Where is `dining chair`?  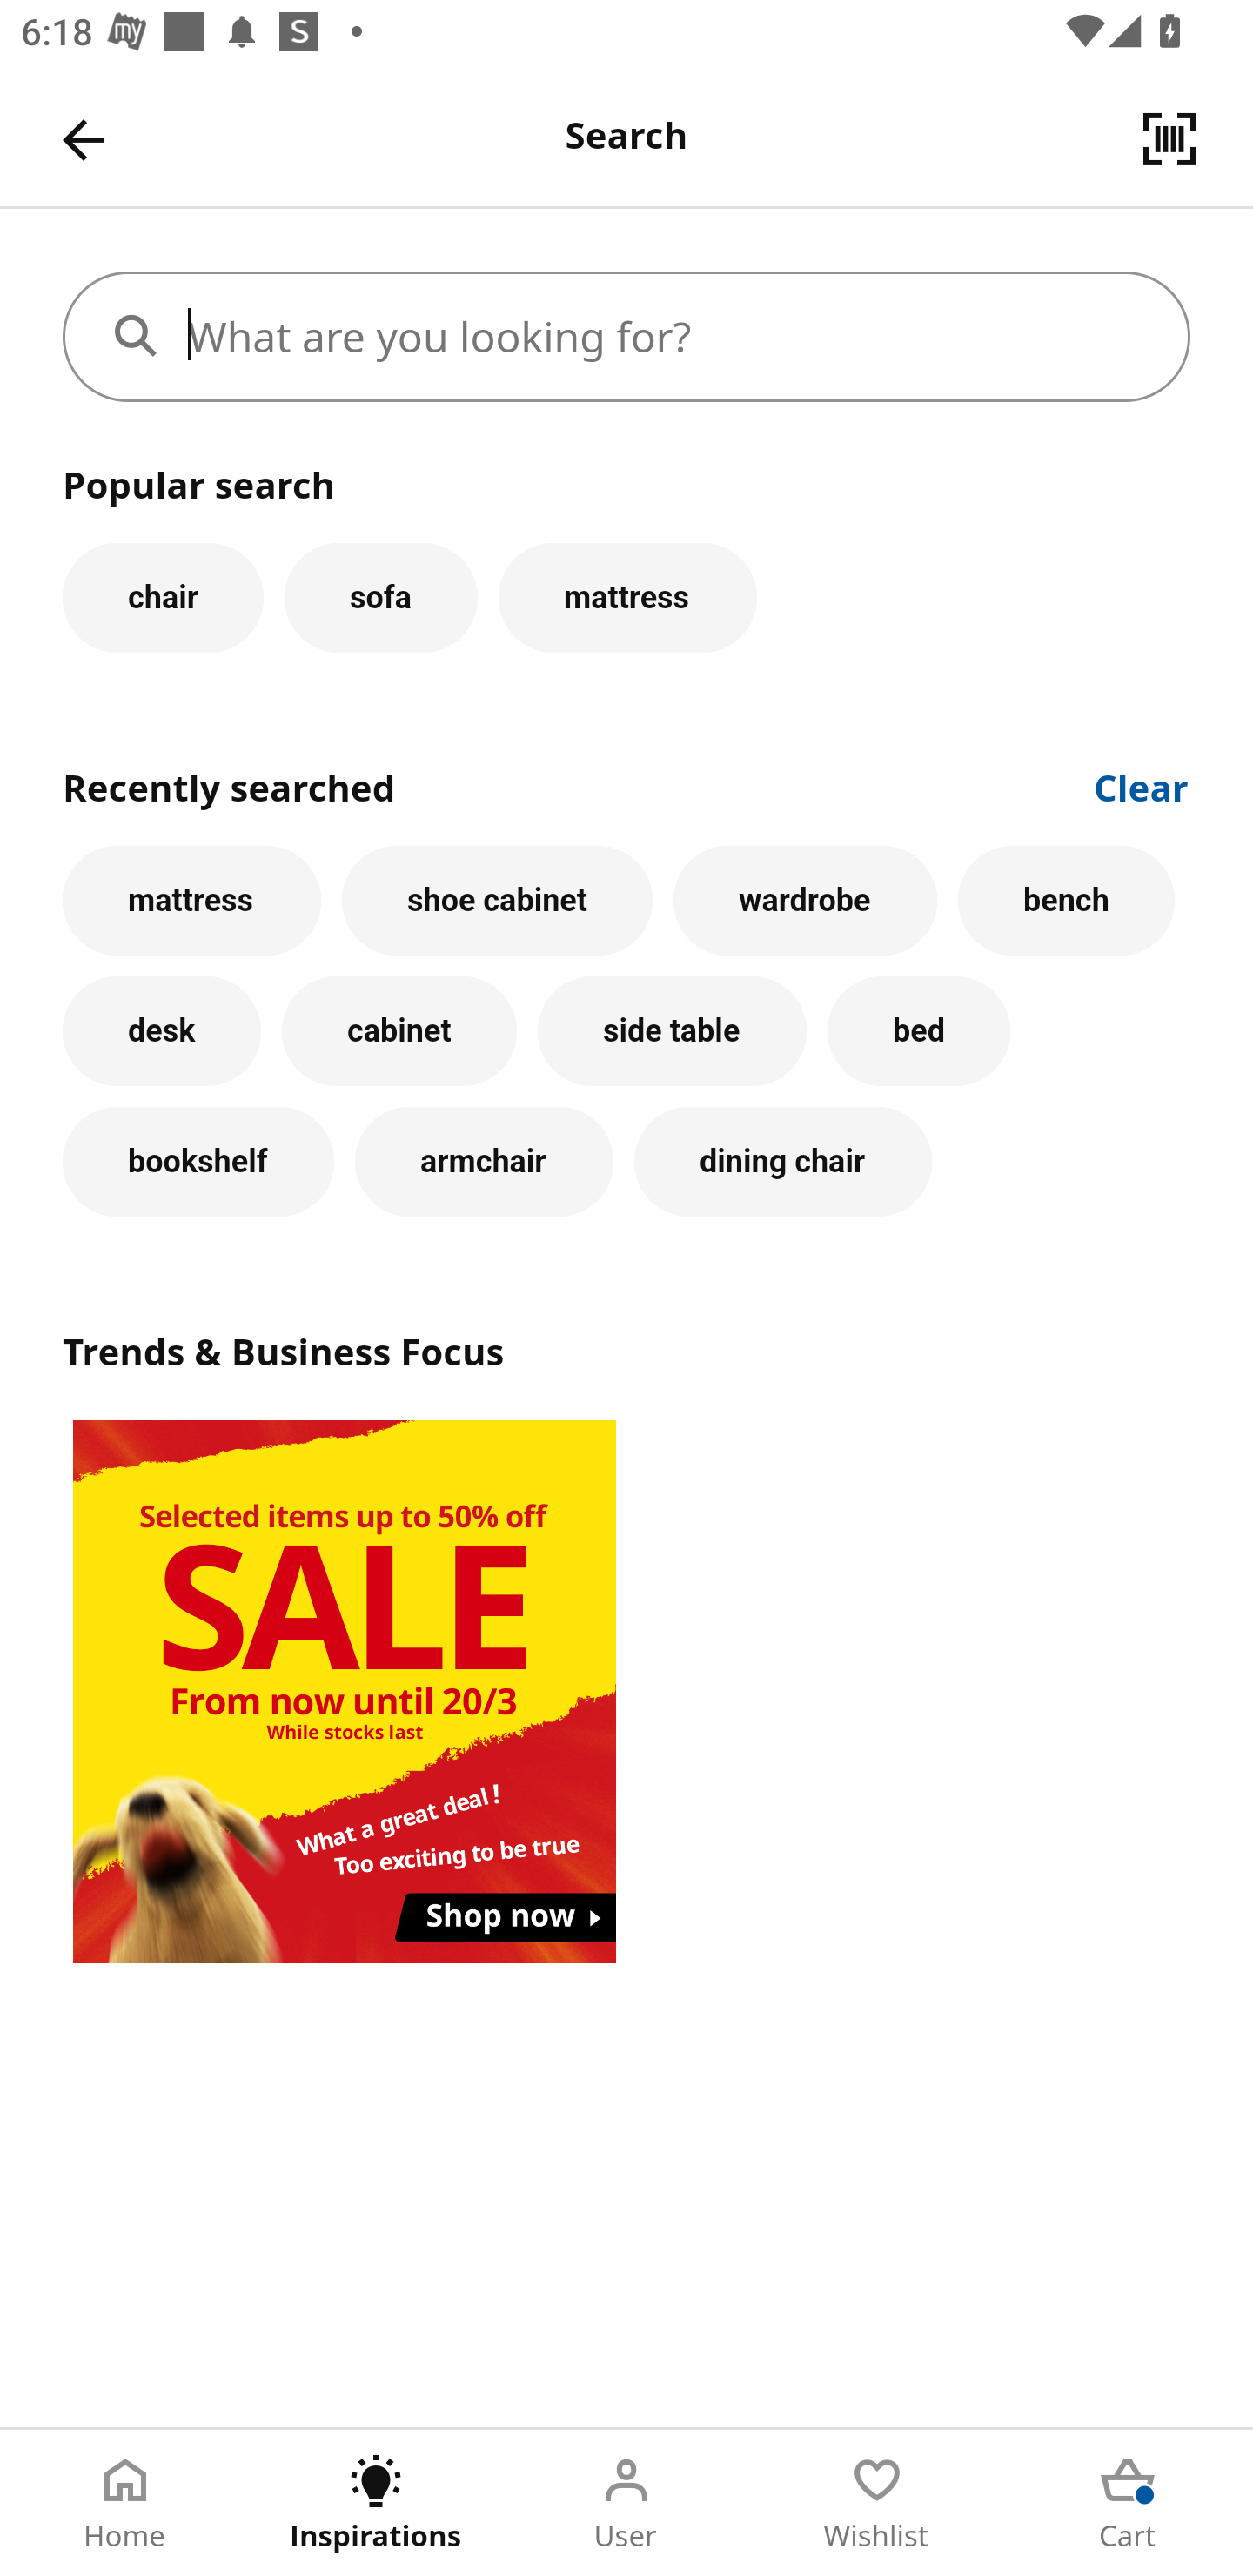
dining chair is located at coordinates (783, 1161).